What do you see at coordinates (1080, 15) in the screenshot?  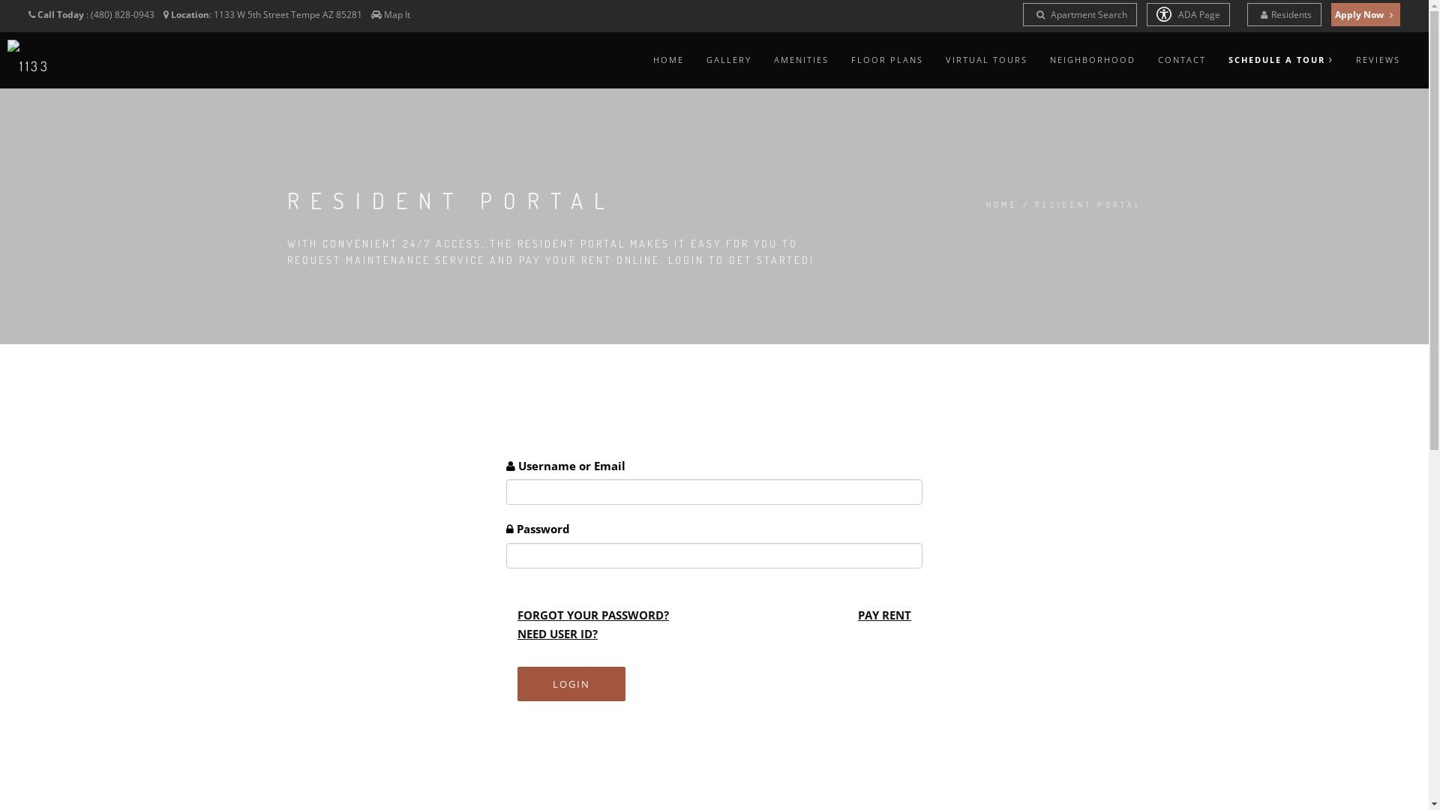 I see `Apartment Search` at bounding box center [1080, 15].